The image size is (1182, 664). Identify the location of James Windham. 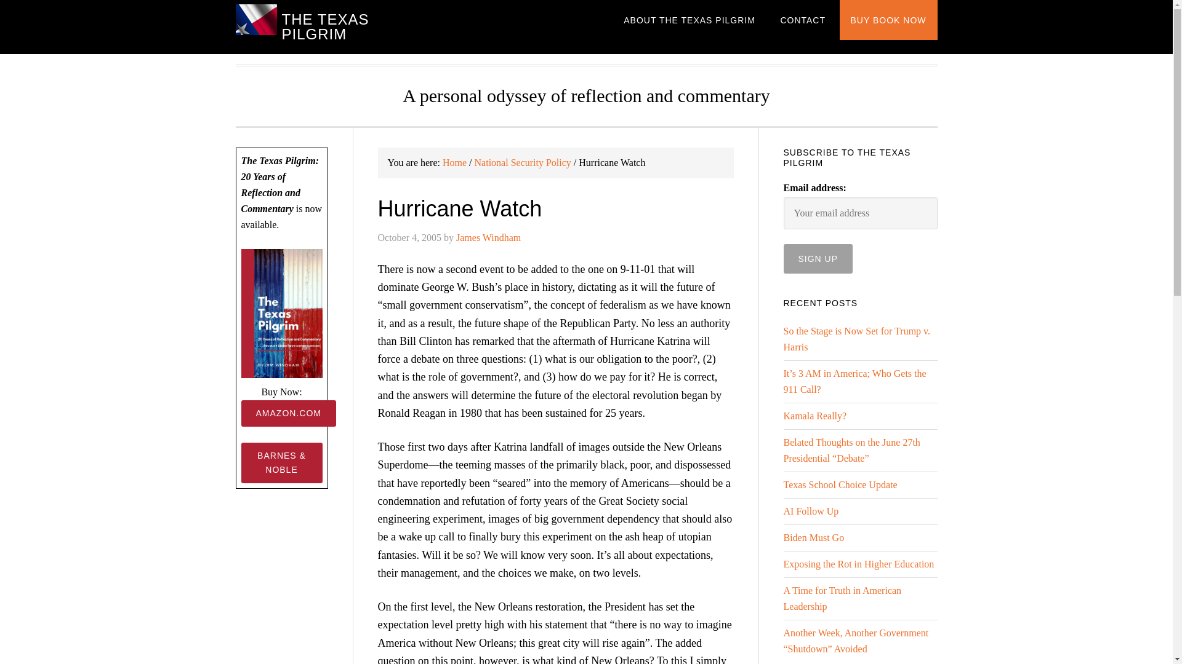
(489, 237).